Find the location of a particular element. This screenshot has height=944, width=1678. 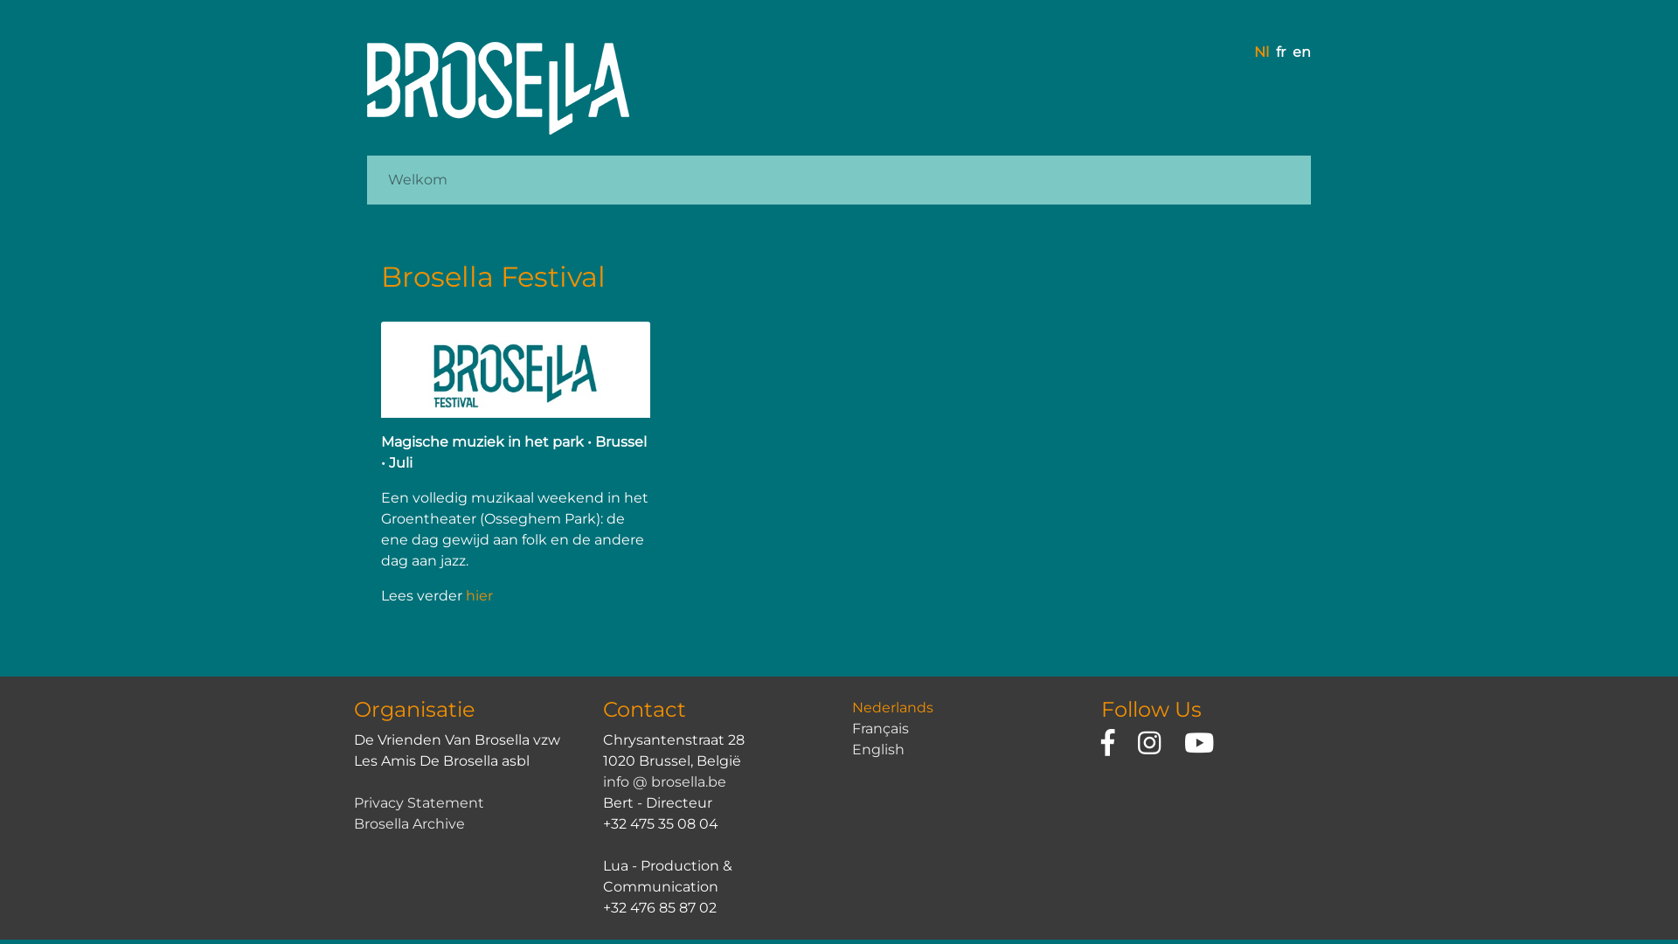

hier is located at coordinates (479, 596).